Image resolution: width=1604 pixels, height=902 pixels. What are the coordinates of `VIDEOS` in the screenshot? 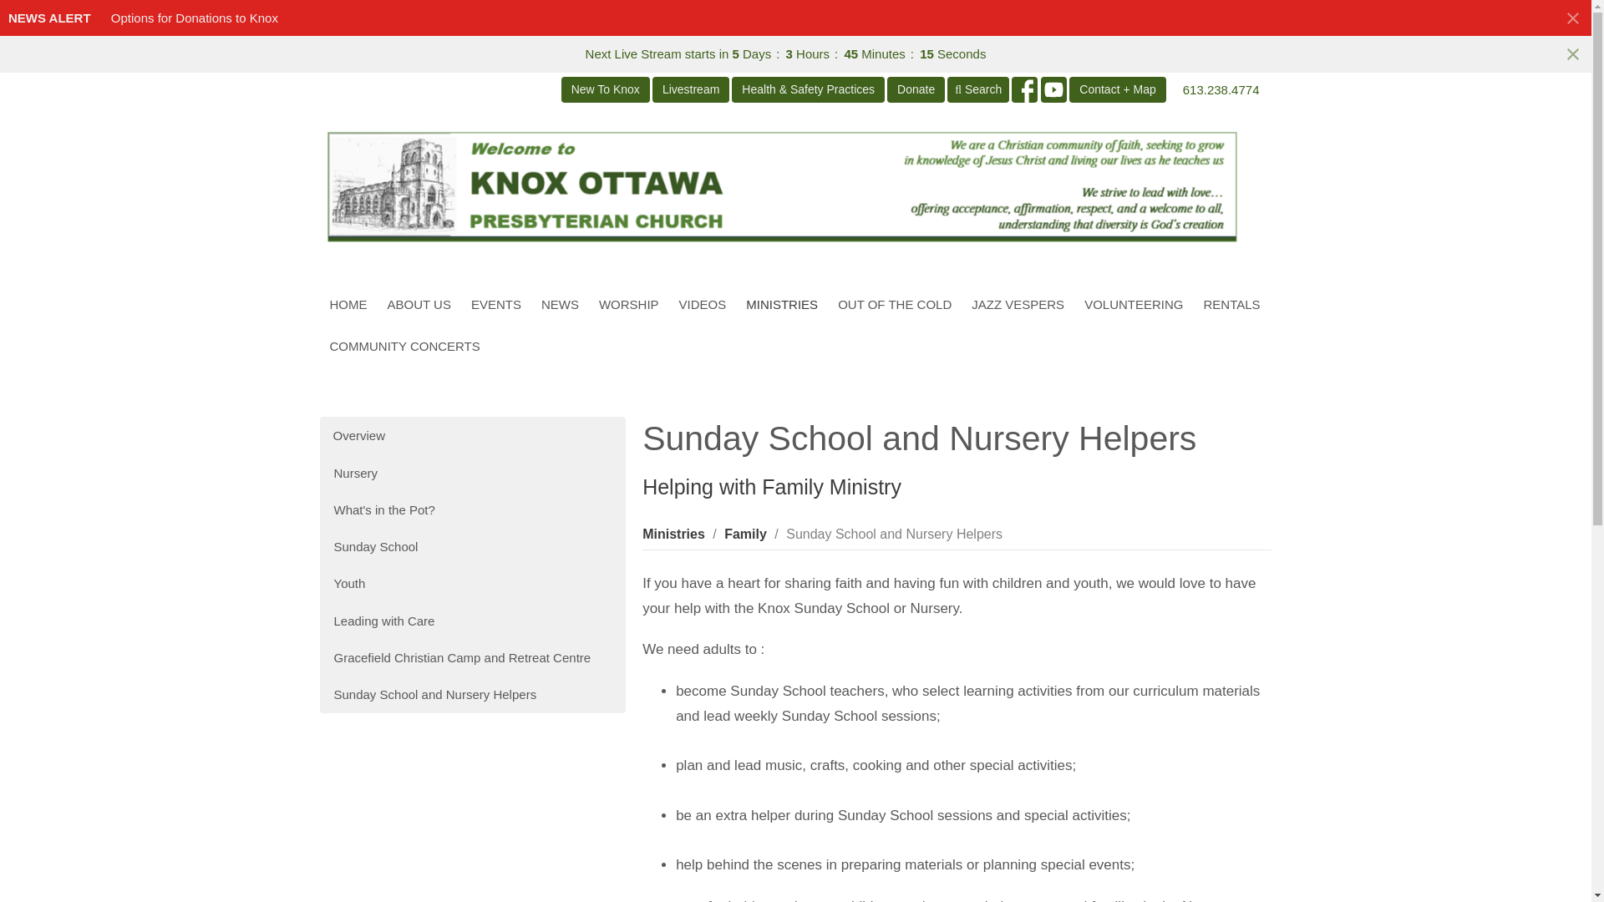 It's located at (702, 304).